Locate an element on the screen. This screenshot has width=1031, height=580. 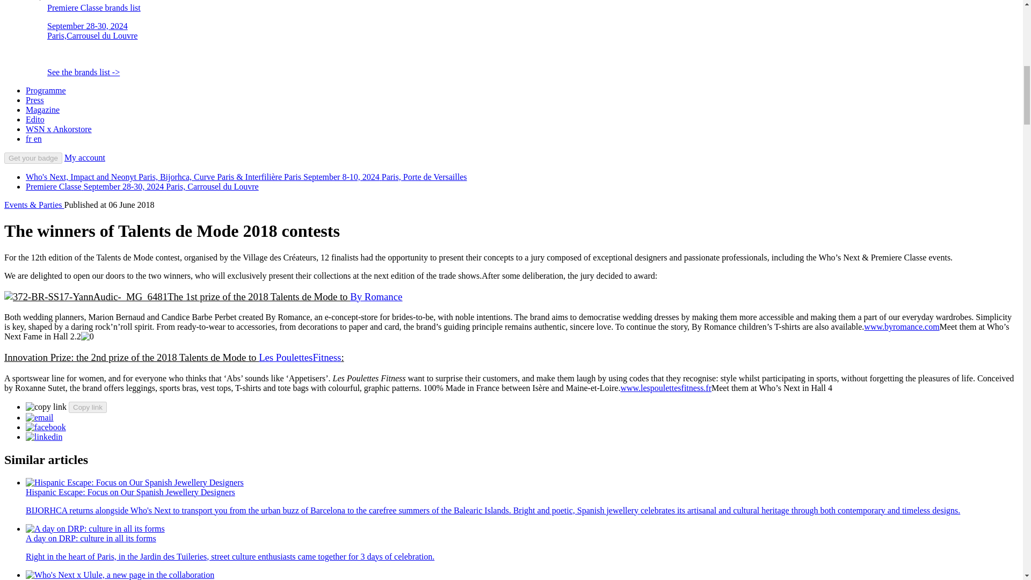
My account is located at coordinates (84, 158).